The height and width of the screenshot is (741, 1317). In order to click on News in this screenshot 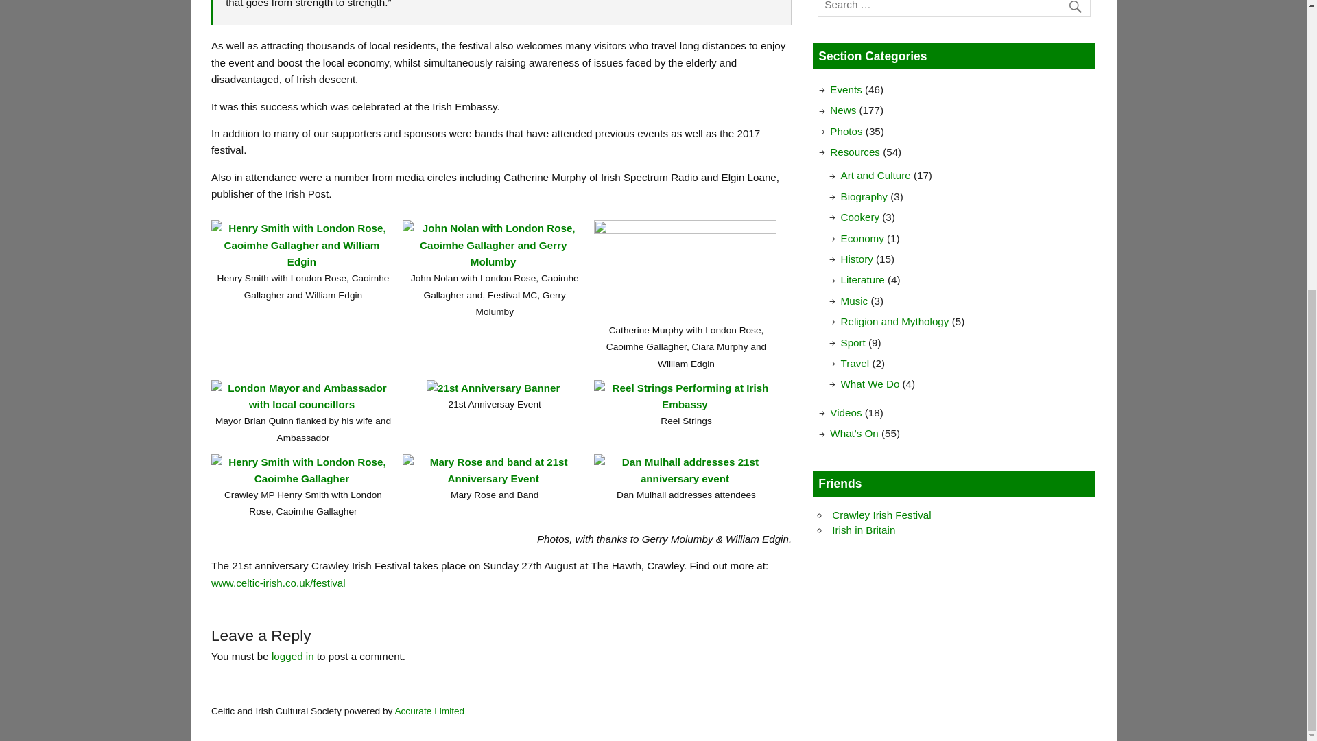, I will do `click(842, 110)`.